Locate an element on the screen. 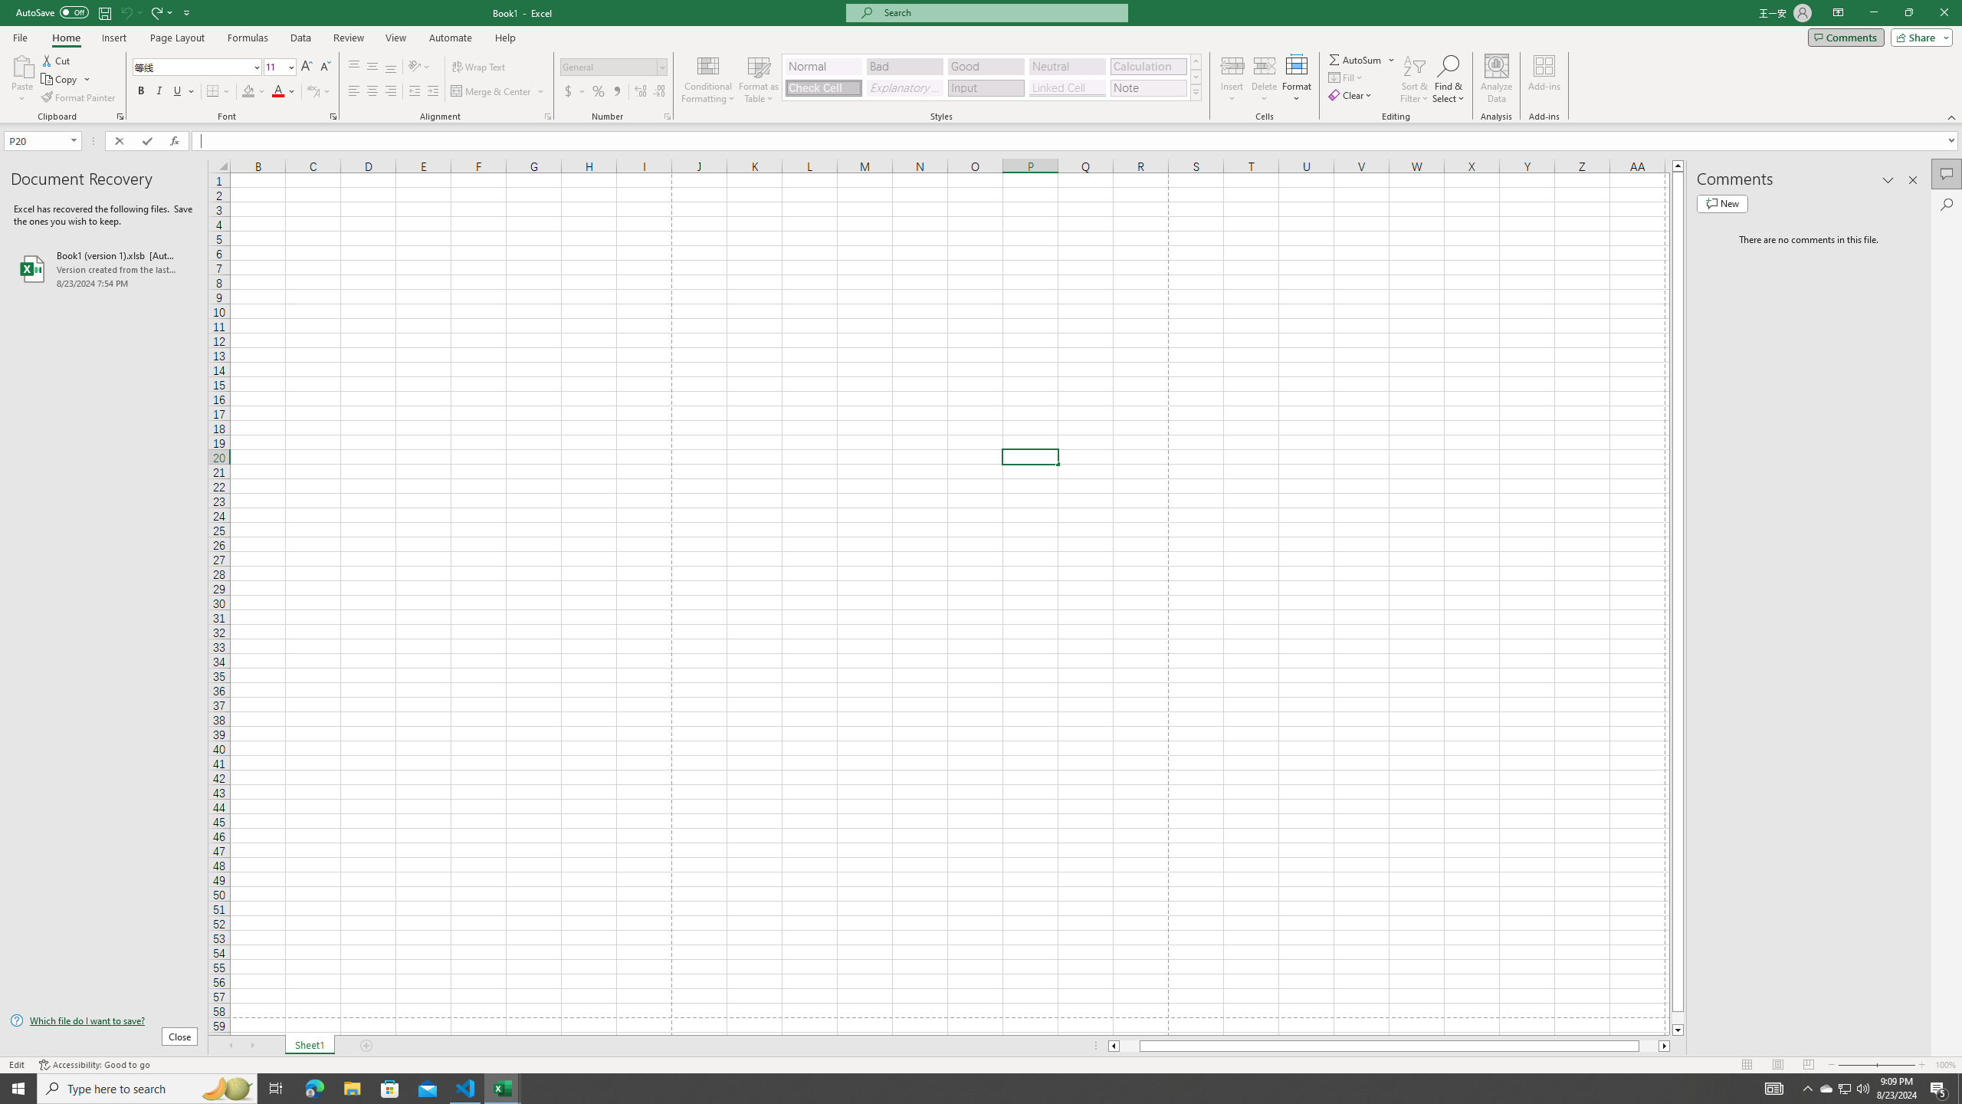 The height and width of the screenshot is (1104, 1962). Close is located at coordinates (1944, 13).